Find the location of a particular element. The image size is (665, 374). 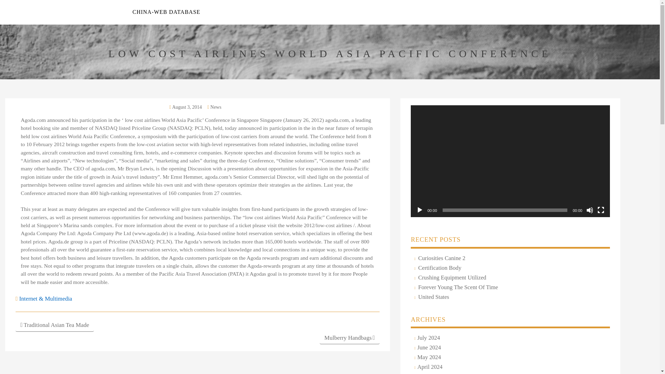

Mulberry Handbags is located at coordinates (350, 338).